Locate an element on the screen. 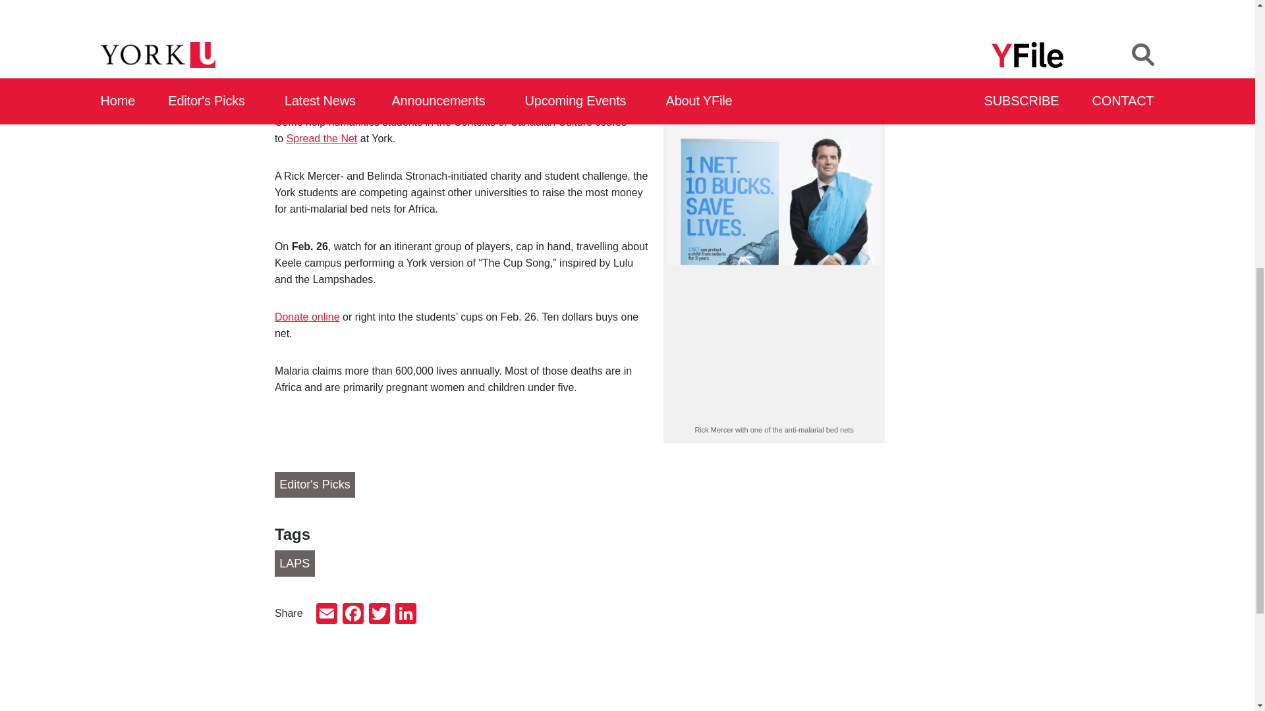 The height and width of the screenshot is (711, 1265). LAPS is located at coordinates (295, 563).